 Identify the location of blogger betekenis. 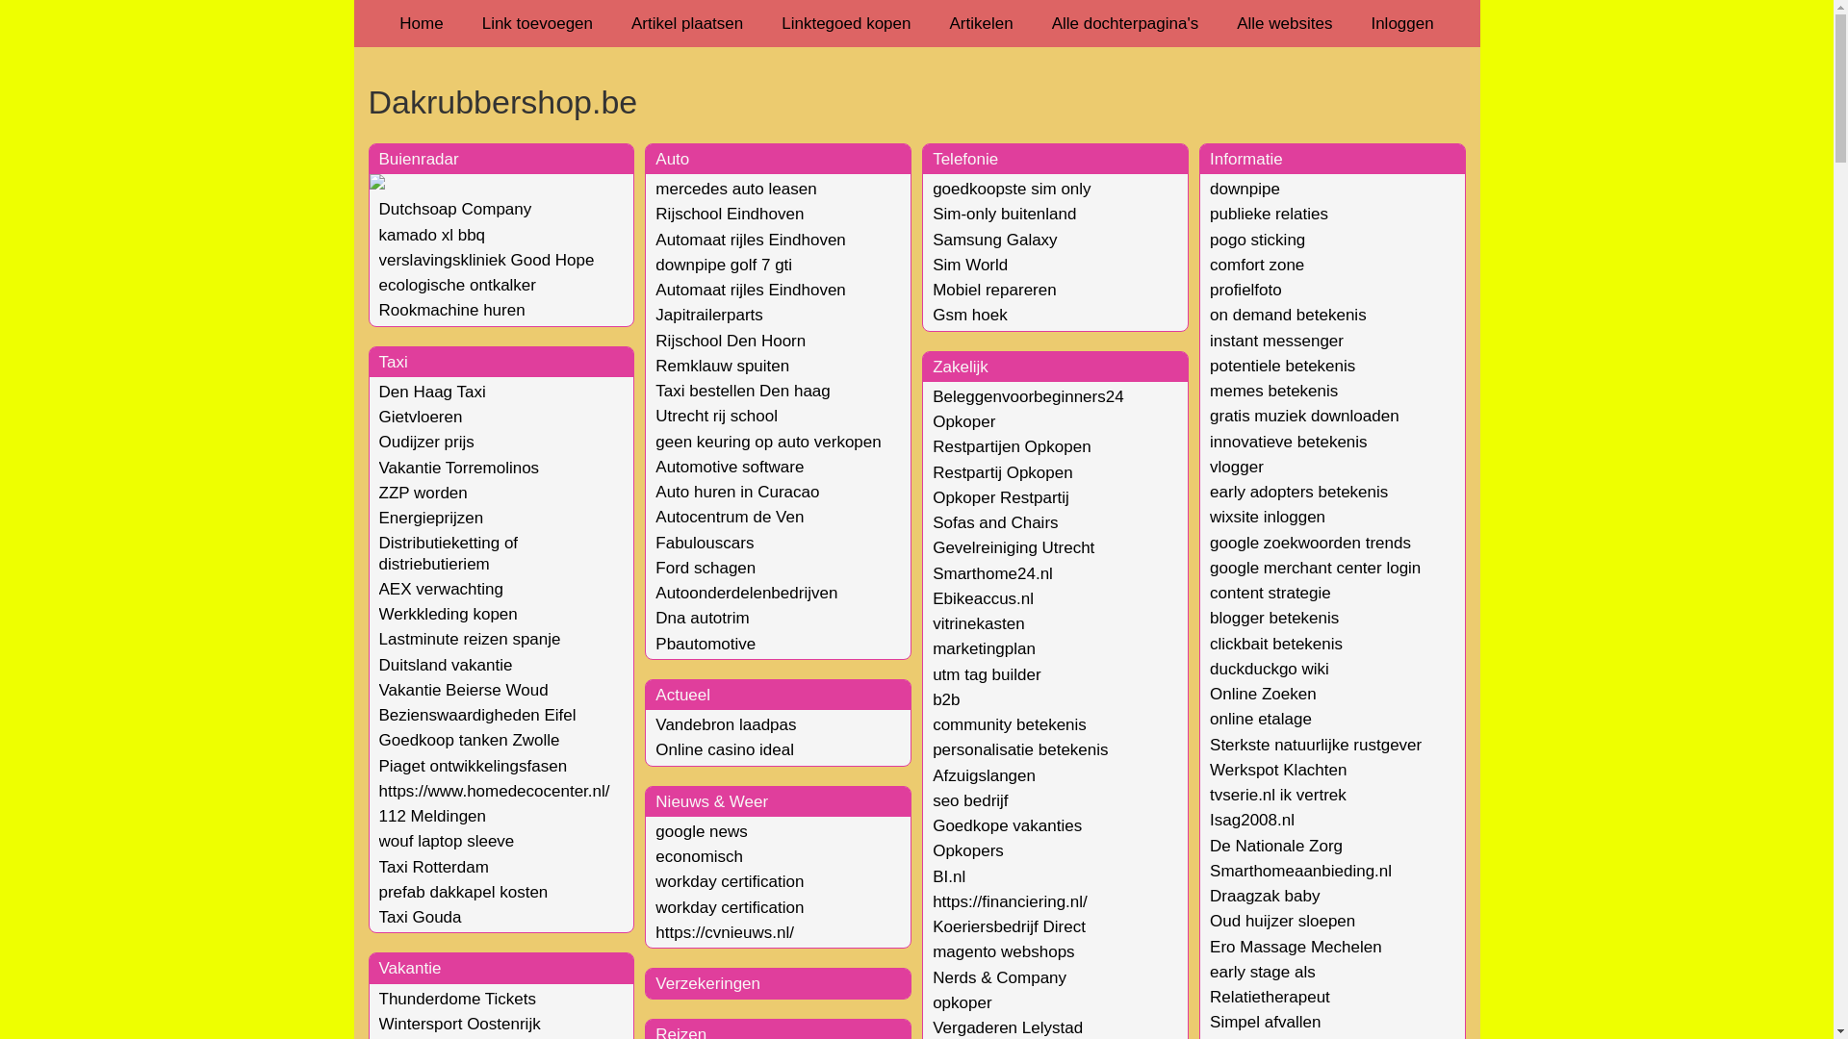
(1274, 618).